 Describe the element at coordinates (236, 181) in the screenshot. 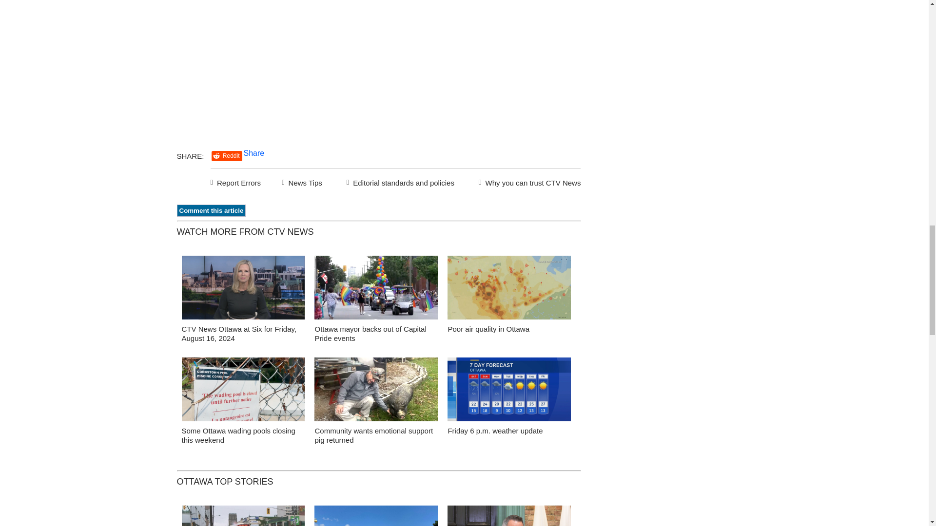

I see `Report Errors` at that location.